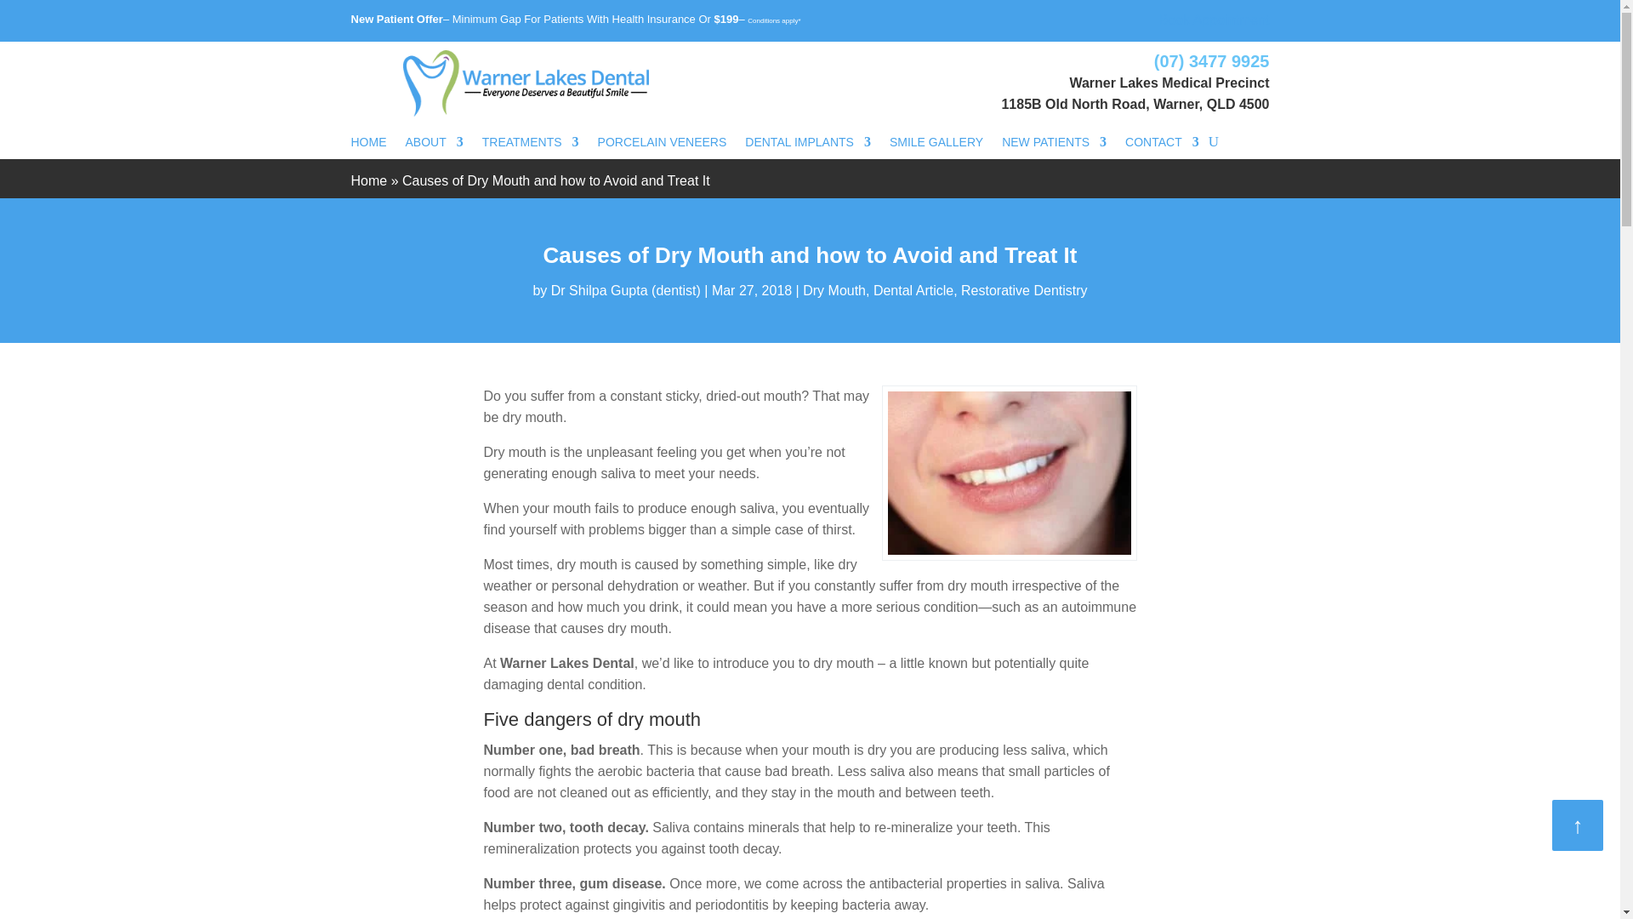 This screenshot has height=919, width=1633. What do you see at coordinates (434, 145) in the screenshot?
I see `ABOUT` at bounding box center [434, 145].